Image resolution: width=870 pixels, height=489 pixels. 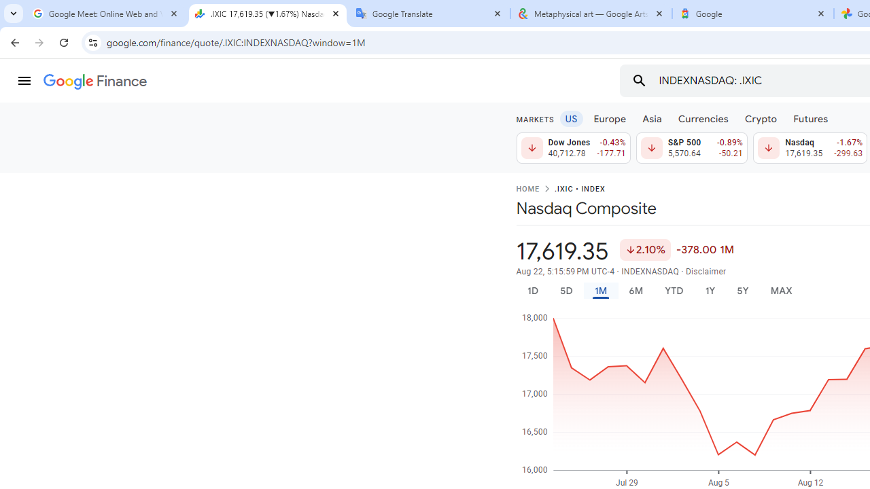 I want to click on Google Translate, so click(x=430, y=14).